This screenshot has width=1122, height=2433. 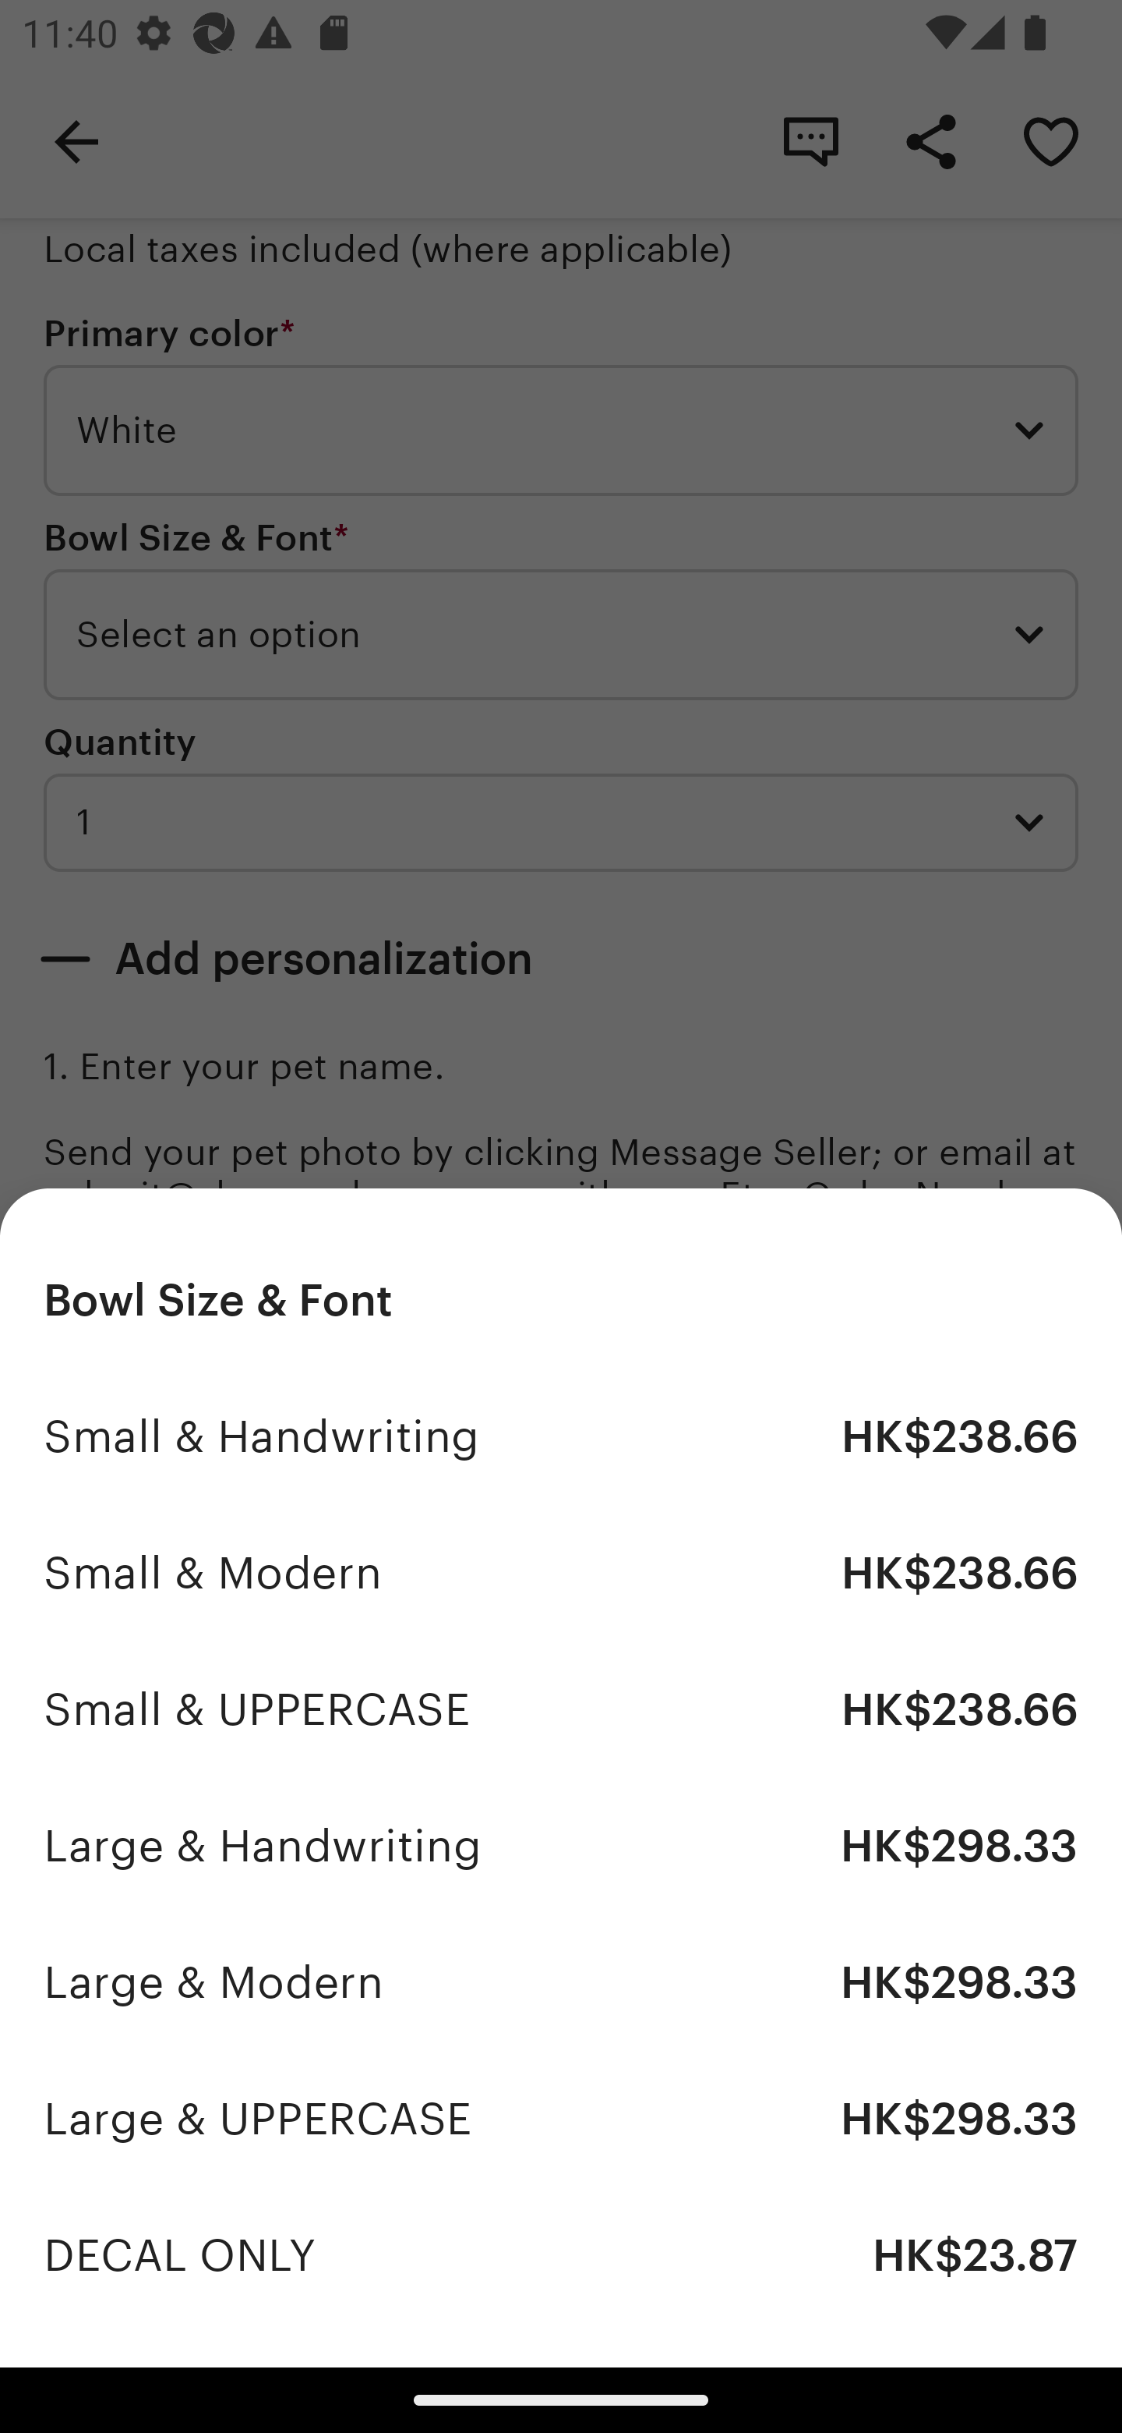 I want to click on Large & Handwriting HK$298.33, so click(x=561, y=1847).